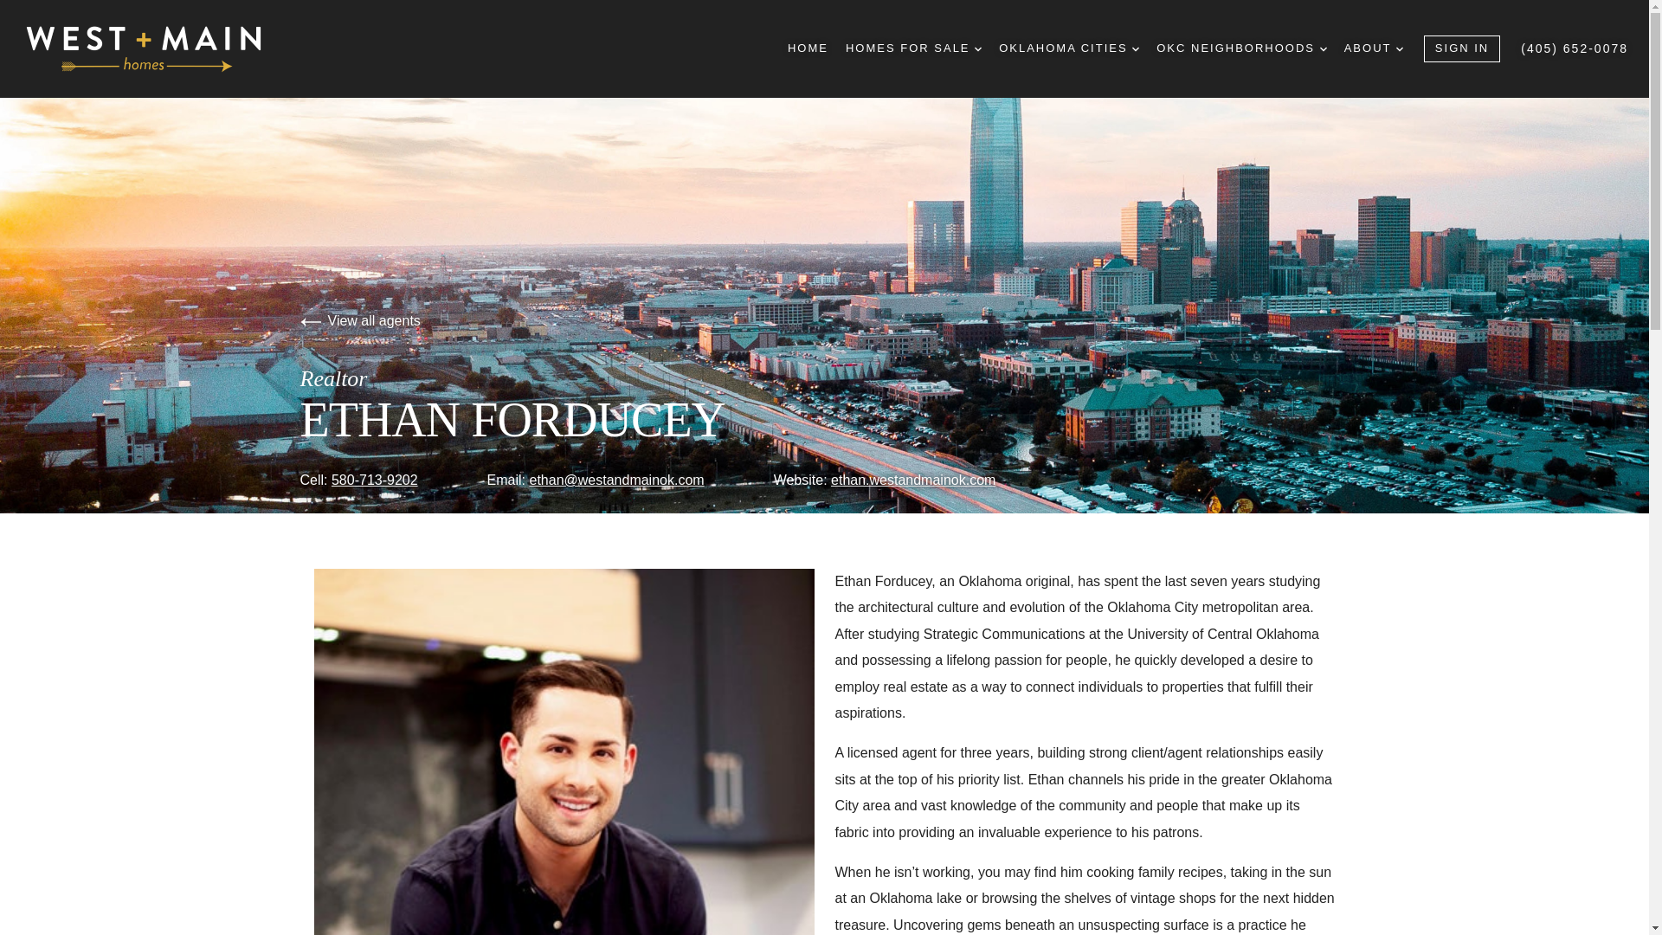 The height and width of the screenshot is (935, 1662). I want to click on OKLAHOMA CITIES DROPDOWN ARROW, so click(1068, 48).